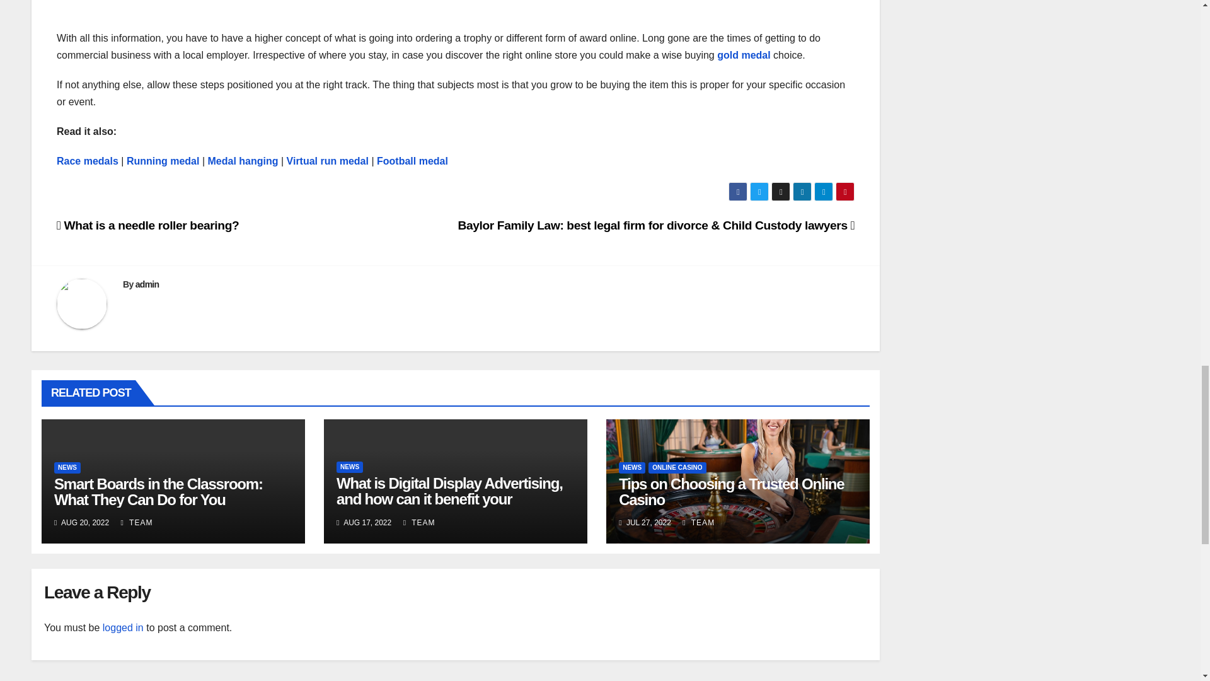  I want to click on WTD METAL CRAFTS CO , LIMITED, so click(455, 10).